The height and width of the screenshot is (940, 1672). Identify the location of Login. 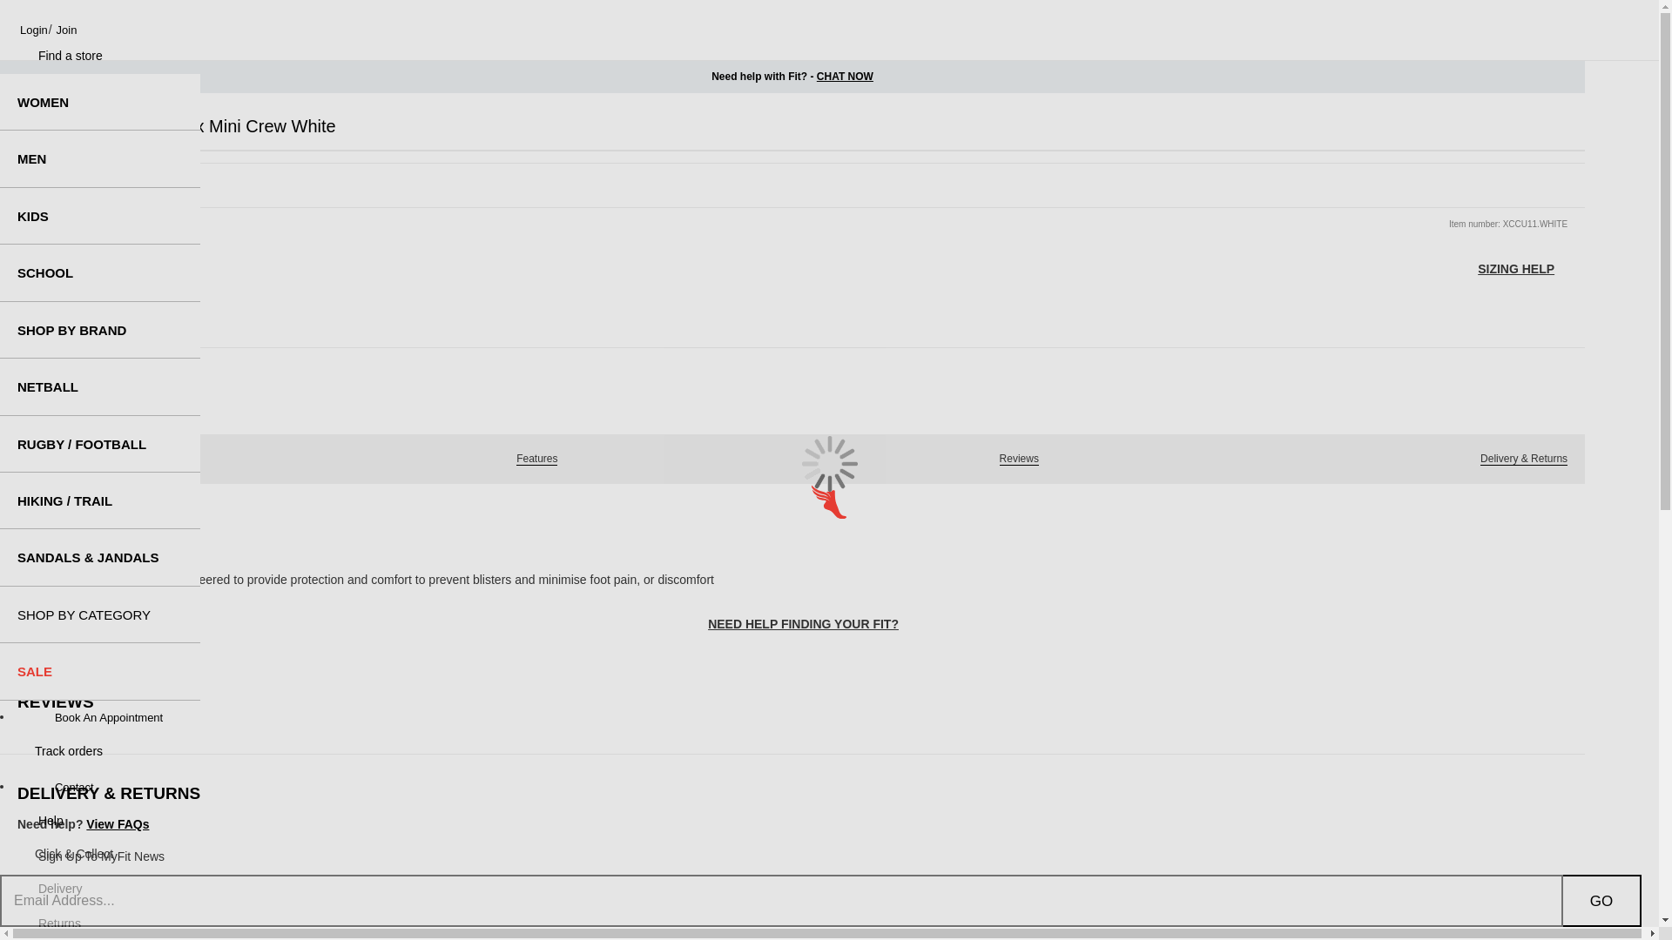
(24, 30).